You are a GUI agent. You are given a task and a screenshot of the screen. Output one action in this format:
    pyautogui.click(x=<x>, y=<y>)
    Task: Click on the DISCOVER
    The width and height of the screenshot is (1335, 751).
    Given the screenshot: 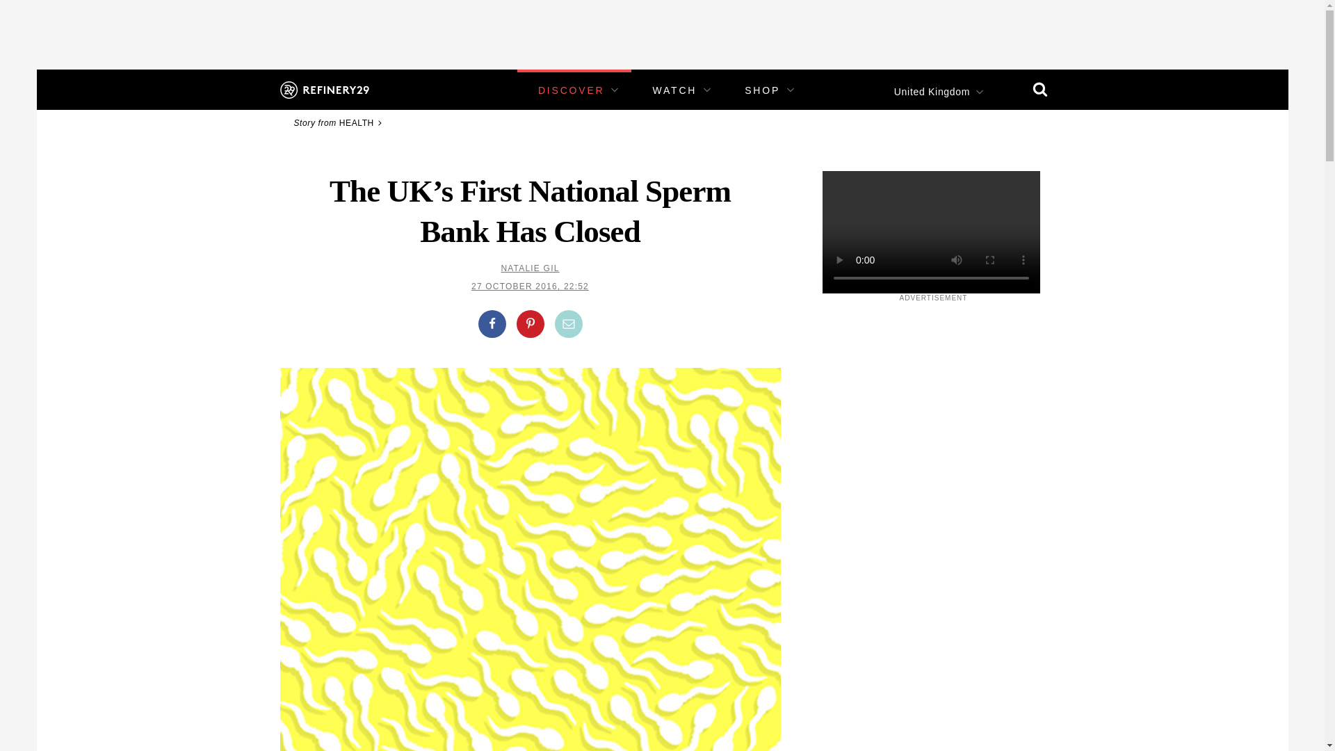 What is the action you would take?
    pyautogui.click(x=571, y=90)
    